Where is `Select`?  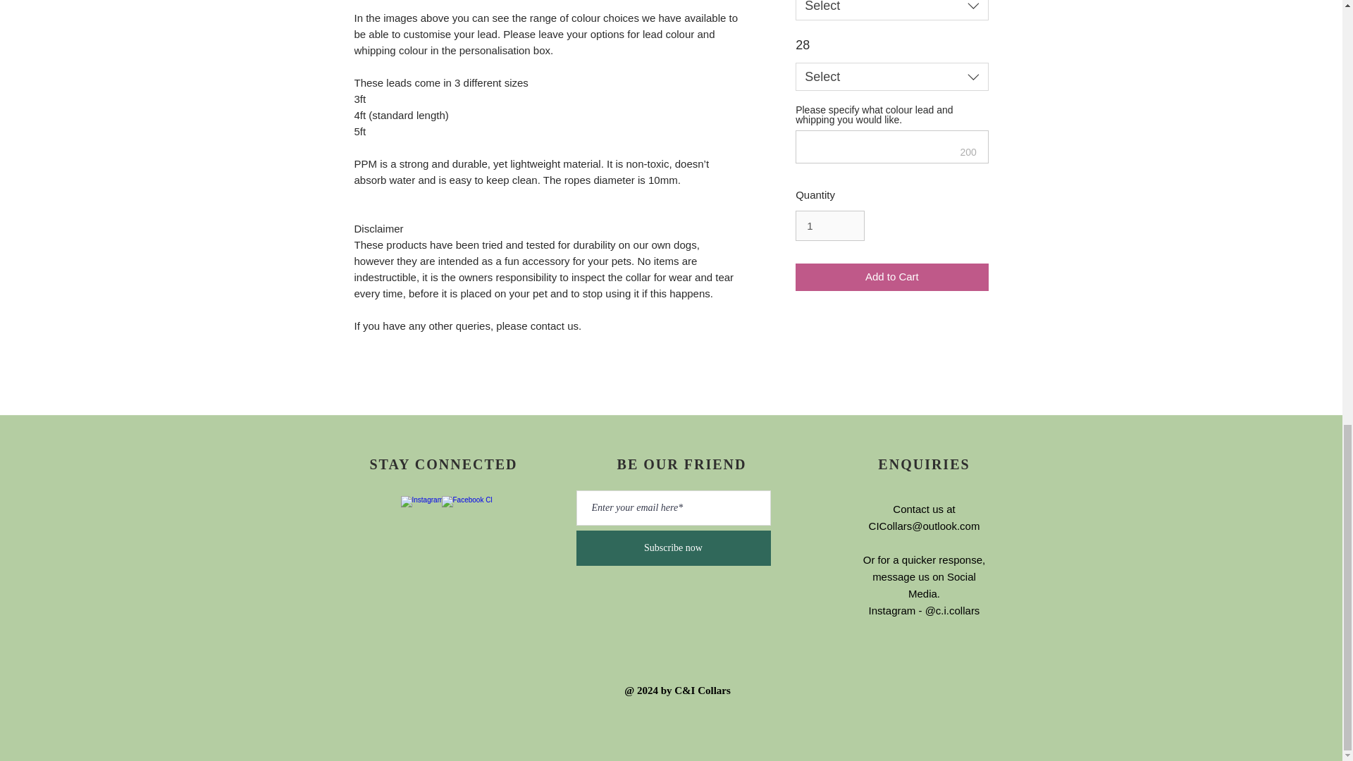
Select is located at coordinates (891, 10).